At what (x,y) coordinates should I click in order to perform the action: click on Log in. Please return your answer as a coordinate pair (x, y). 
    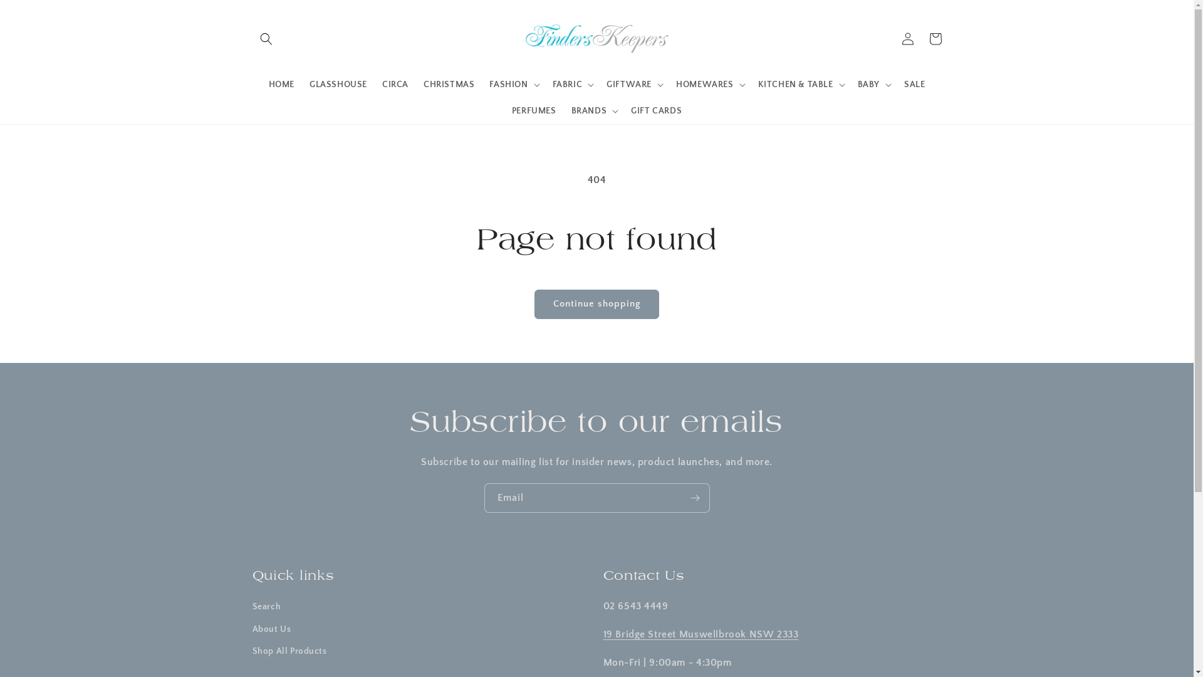
    Looking at the image, I should click on (907, 39).